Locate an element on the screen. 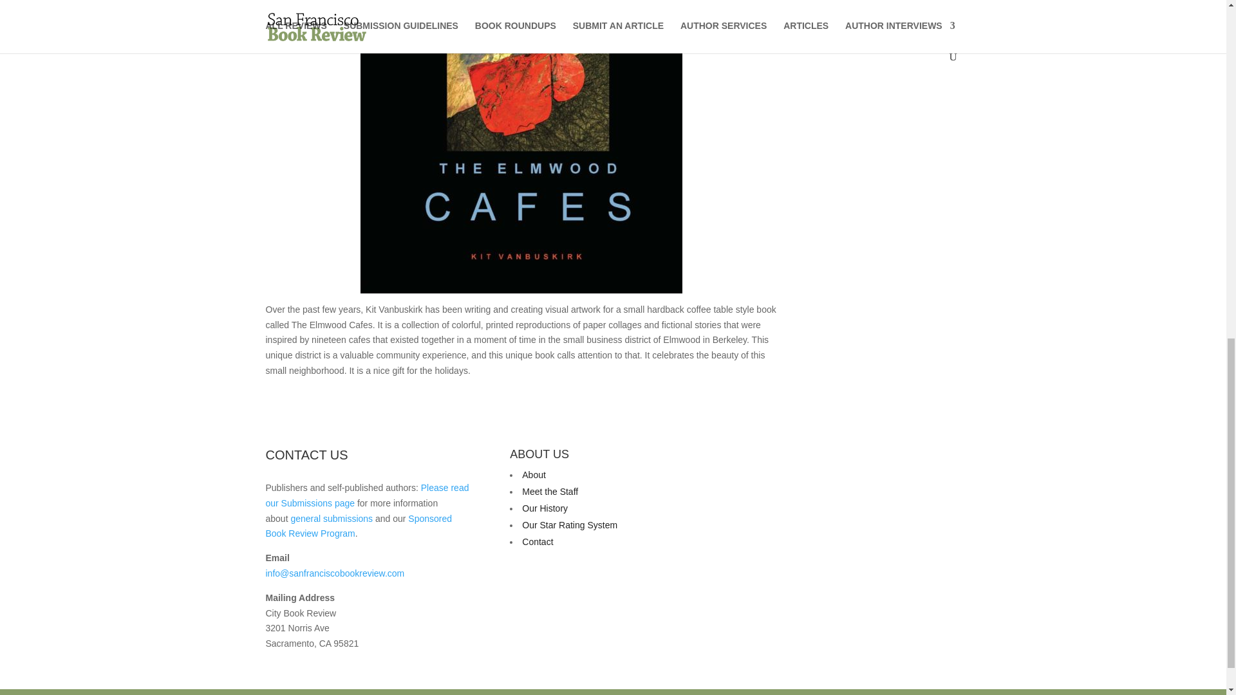 The image size is (1236, 695). Our History is located at coordinates (545, 508).